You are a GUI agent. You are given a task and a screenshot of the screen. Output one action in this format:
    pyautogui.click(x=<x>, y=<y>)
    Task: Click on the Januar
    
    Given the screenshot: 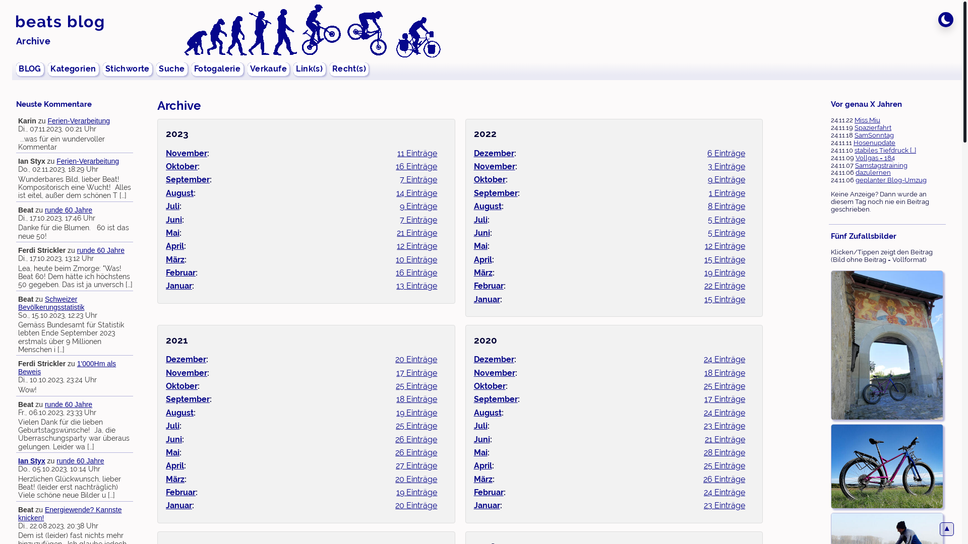 What is the action you would take?
    pyautogui.click(x=487, y=299)
    